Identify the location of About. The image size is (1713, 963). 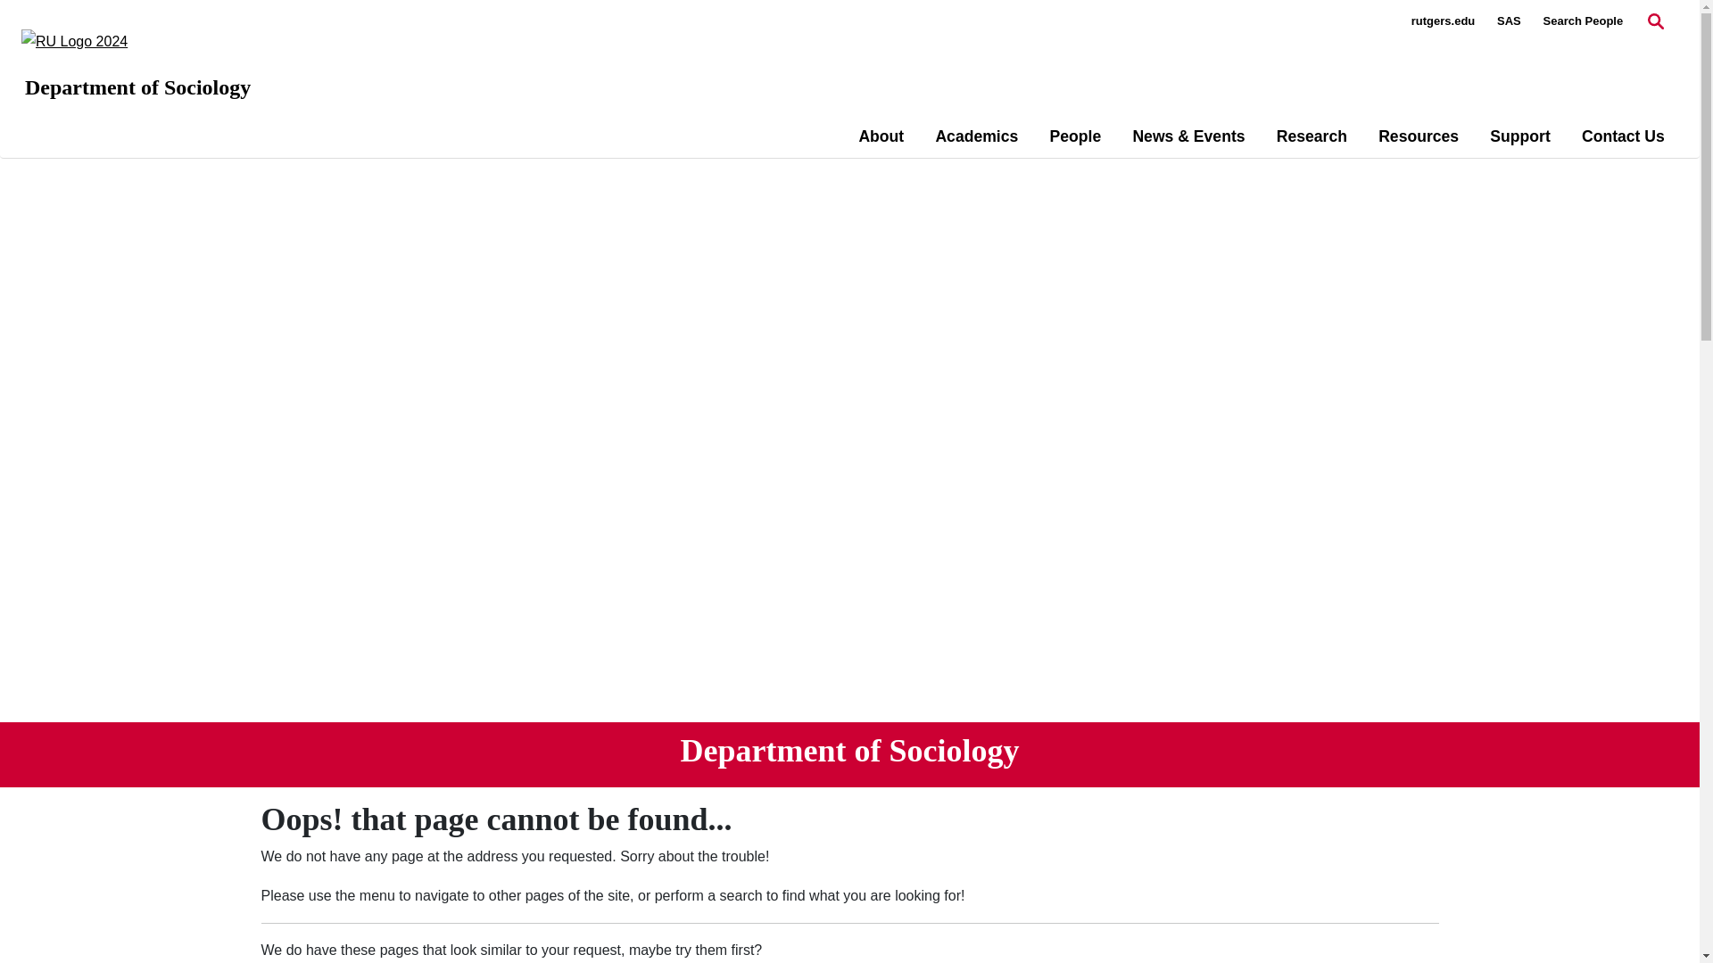
(881, 136).